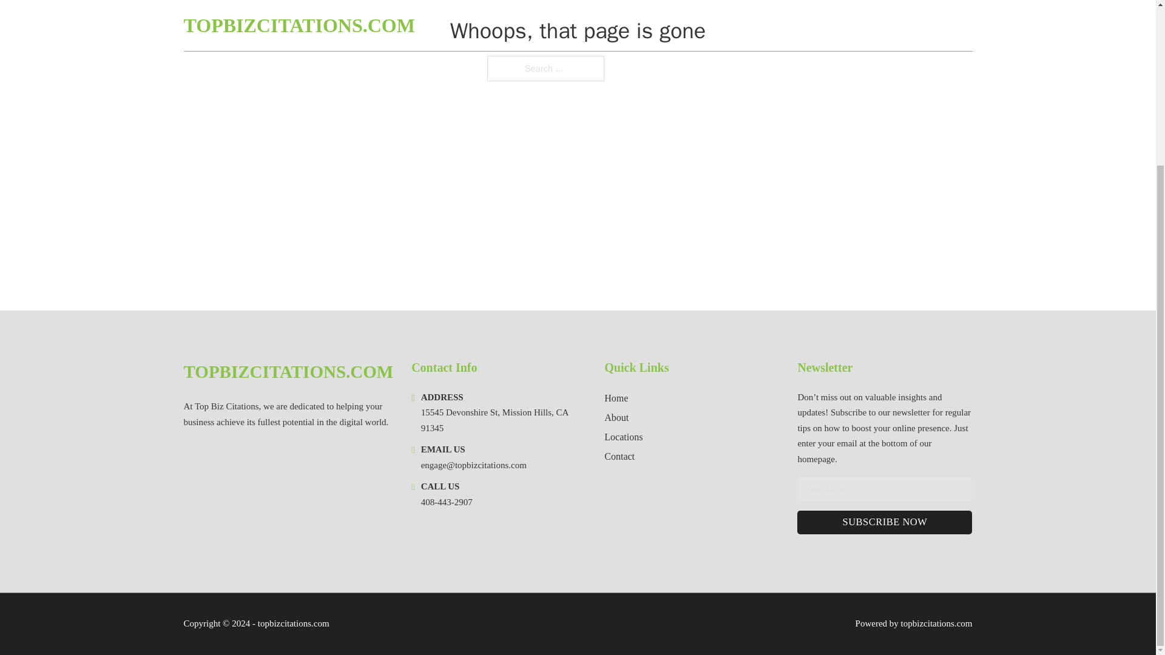  I want to click on About, so click(616, 417).